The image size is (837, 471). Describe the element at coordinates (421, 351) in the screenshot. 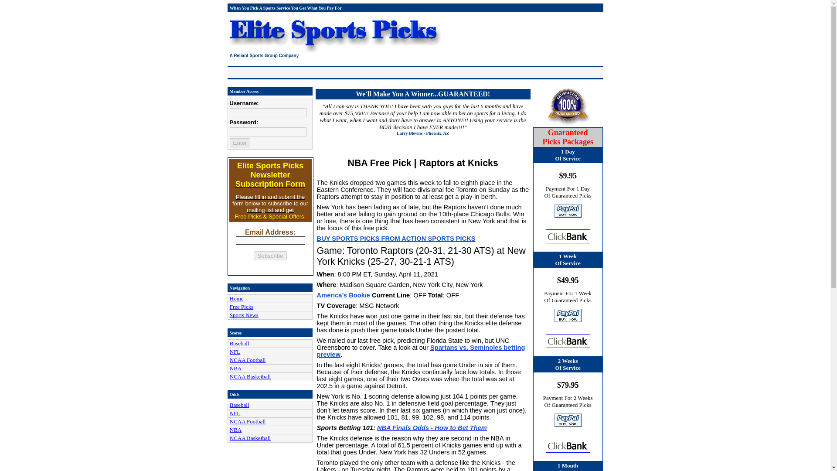

I see `Spartans vs. Seminoles betting preview` at that location.